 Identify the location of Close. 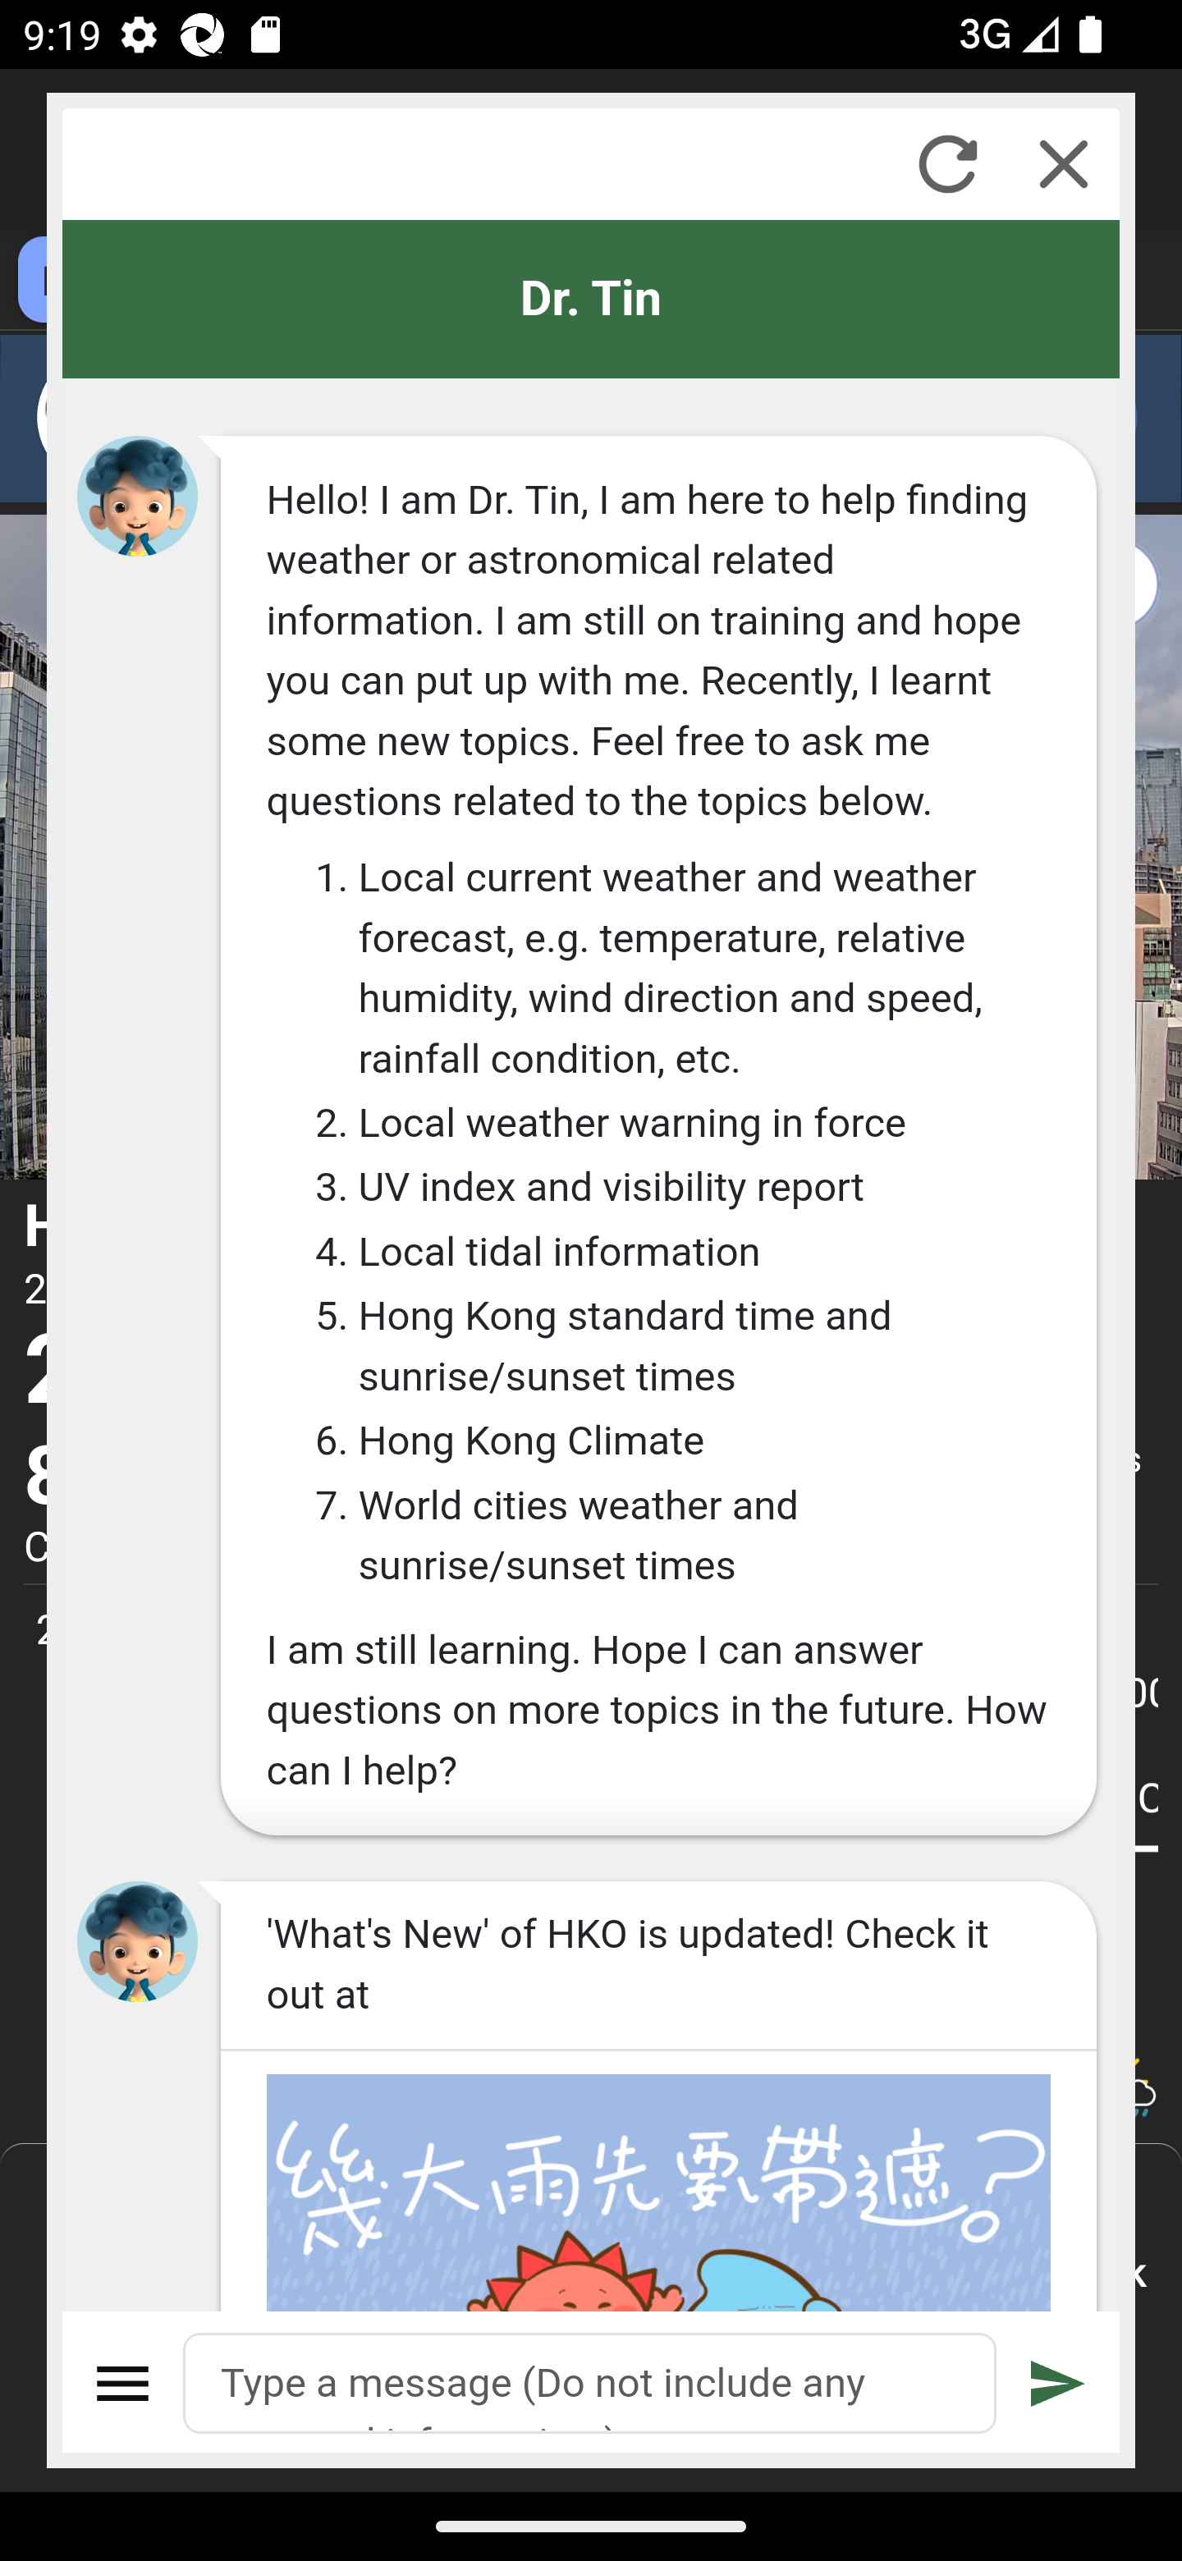
(1064, 163).